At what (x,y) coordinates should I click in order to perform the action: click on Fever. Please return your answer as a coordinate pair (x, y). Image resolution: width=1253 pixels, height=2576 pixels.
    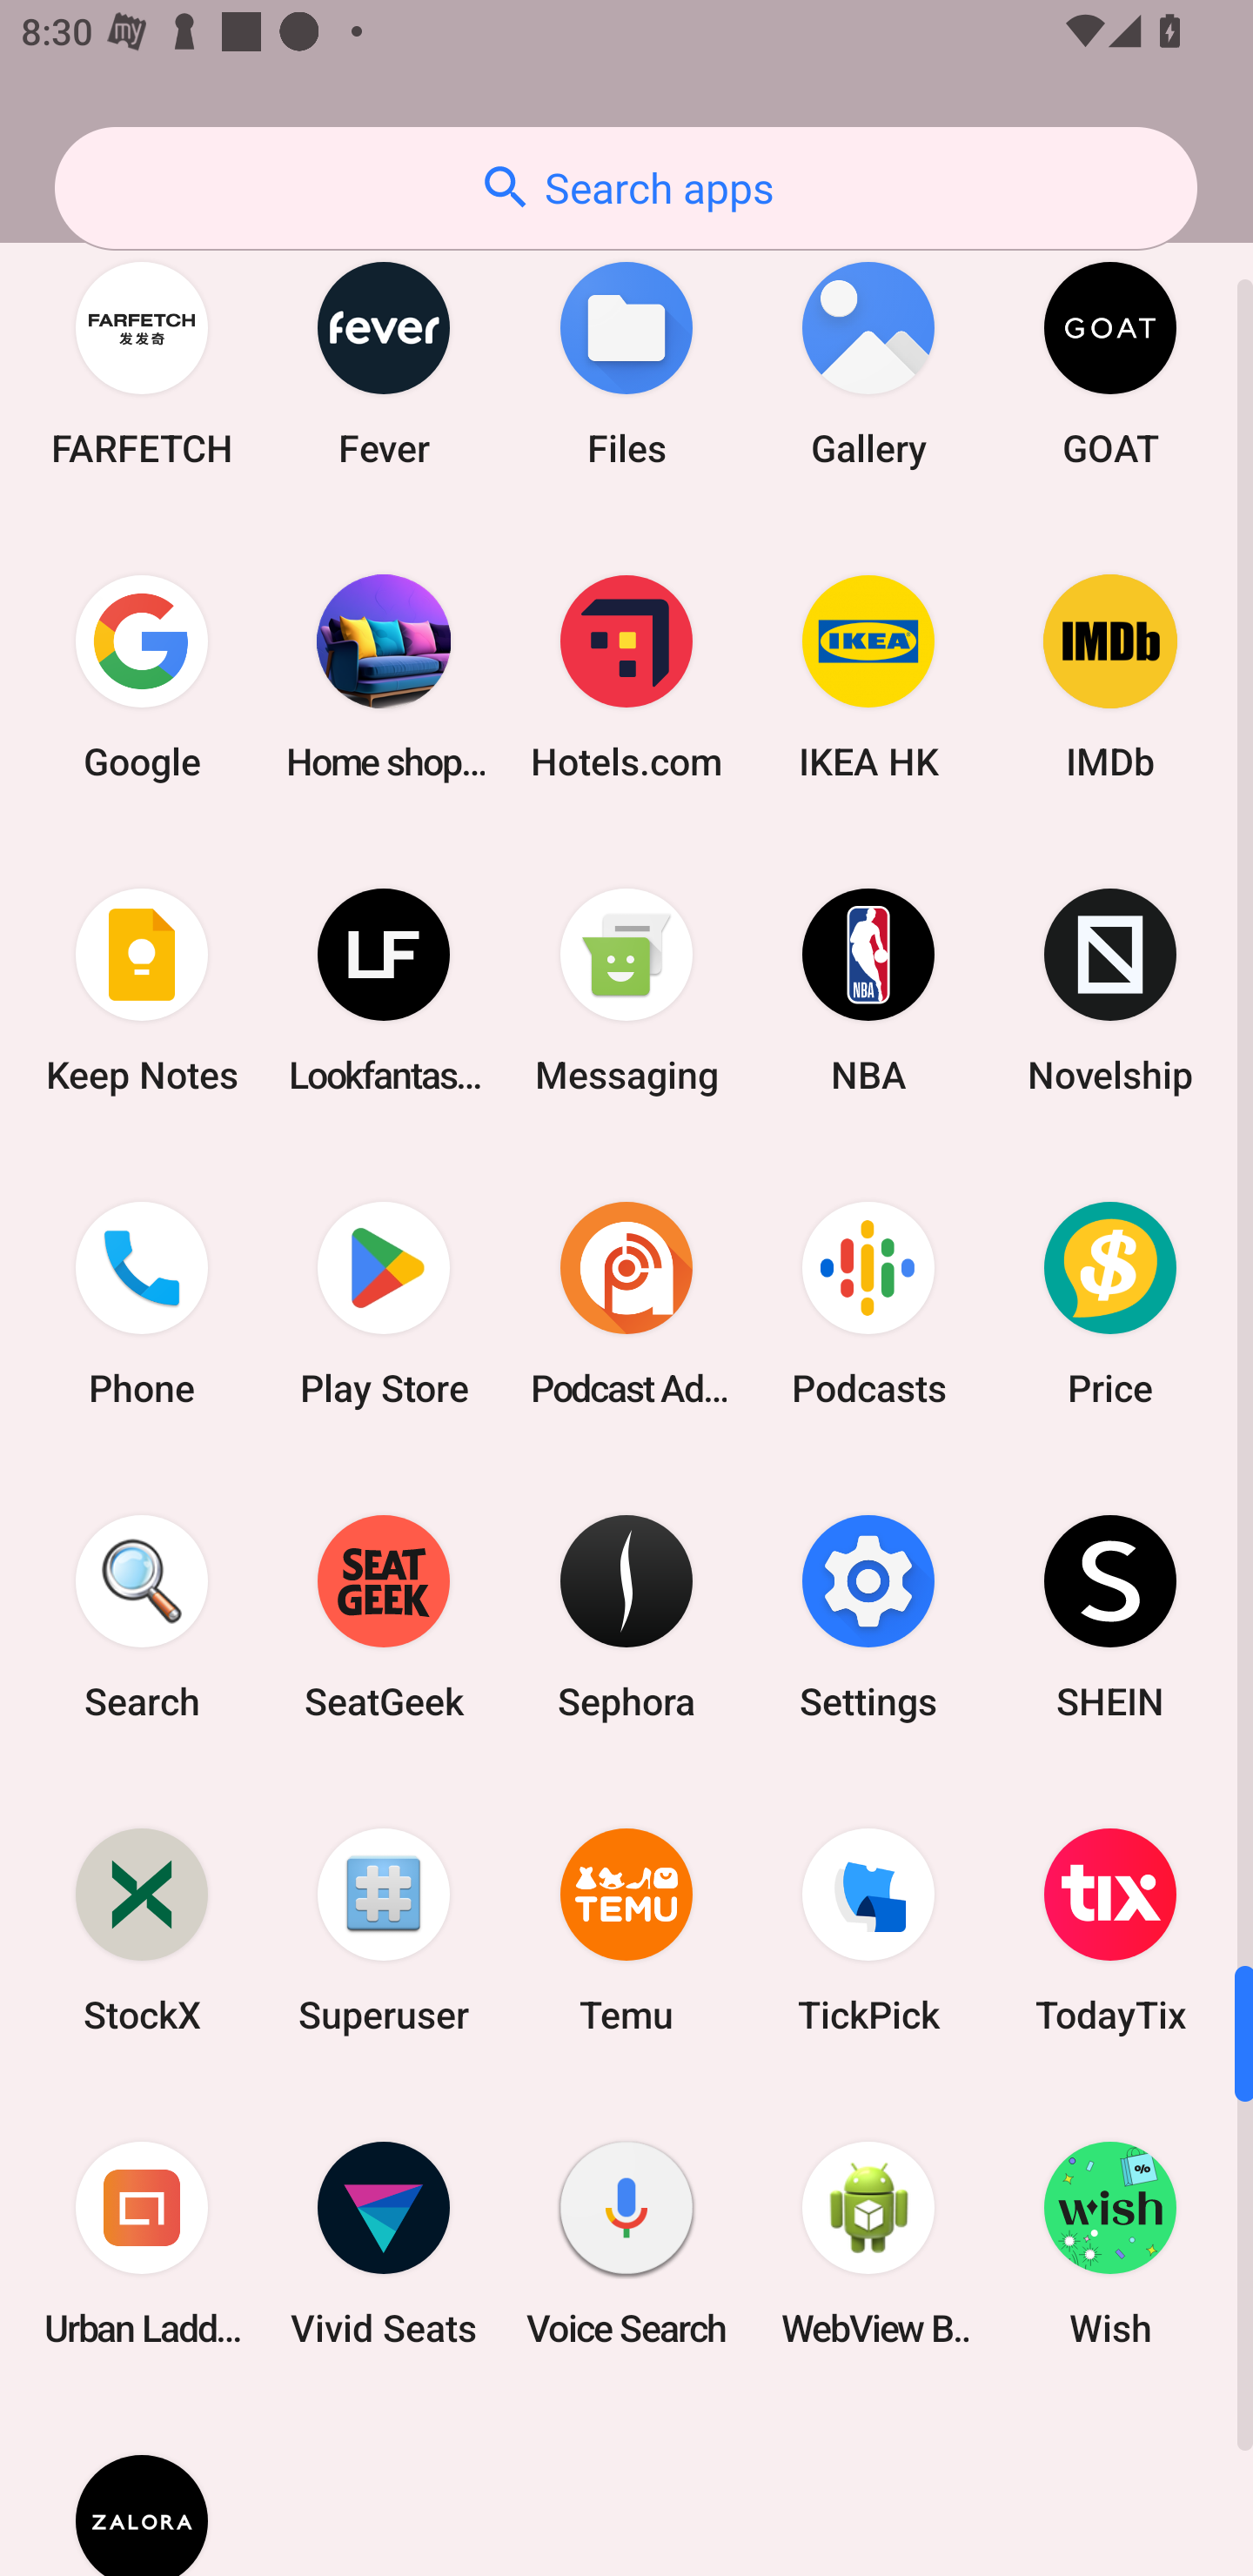
    Looking at the image, I should click on (384, 362).